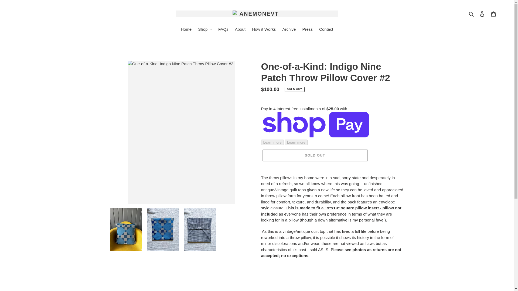 This screenshot has width=518, height=291. I want to click on Home, so click(186, 30).